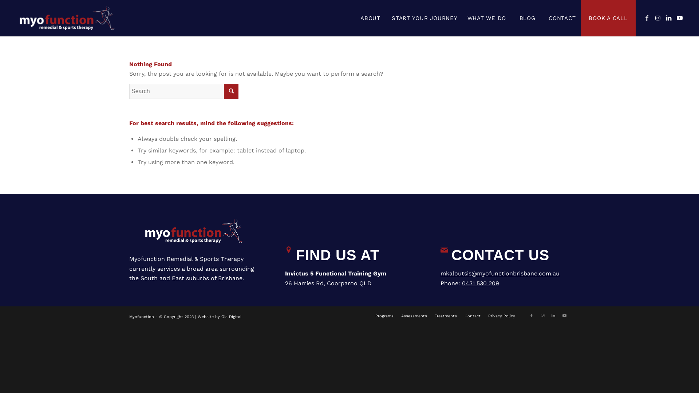 This screenshot has width=699, height=393. What do you see at coordinates (370, 18) in the screenshot?
I see `ABOUT` at bounding box center [370, 18].